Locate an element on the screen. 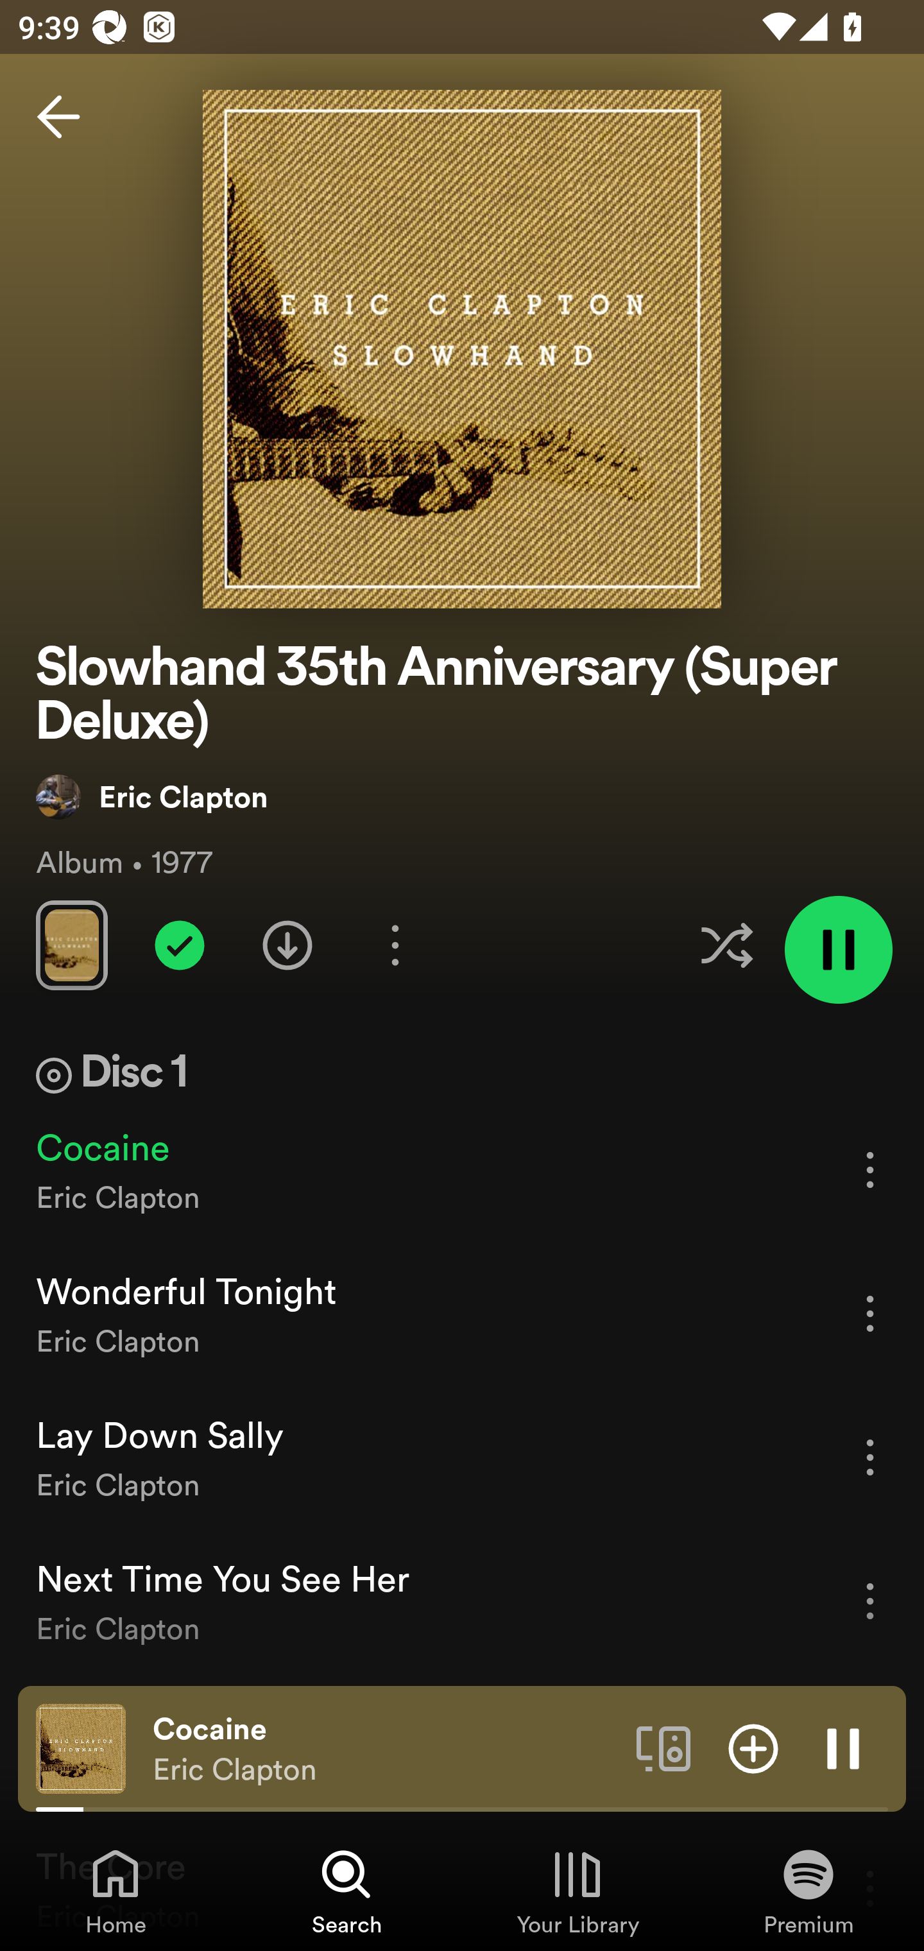 The image size is (924, 1951). Swipe through previews of tracks from this album. is located at coordinates (71, 945).